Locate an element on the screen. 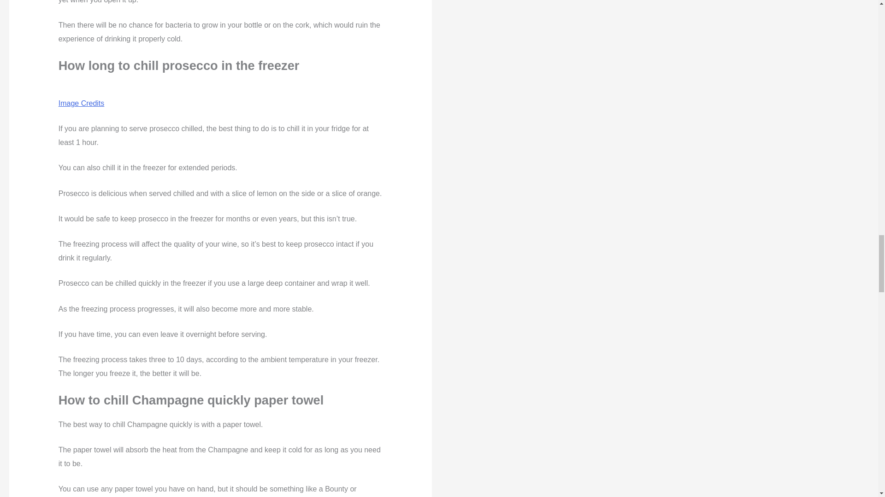  Image Credits is located at coordinates (81, 103).